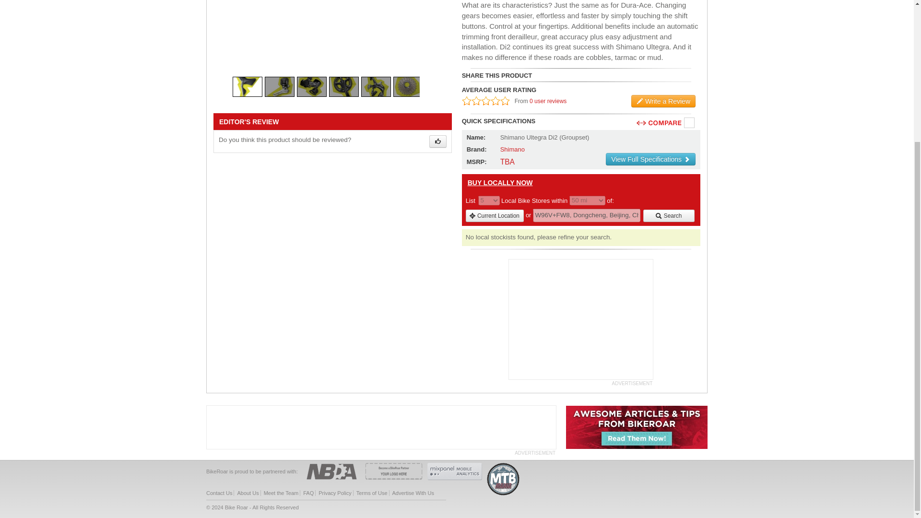 This screenshot has width=921, height=518. Describe the element at coordinates (690, 123) in the screenshot. I see `Compare` at that location.